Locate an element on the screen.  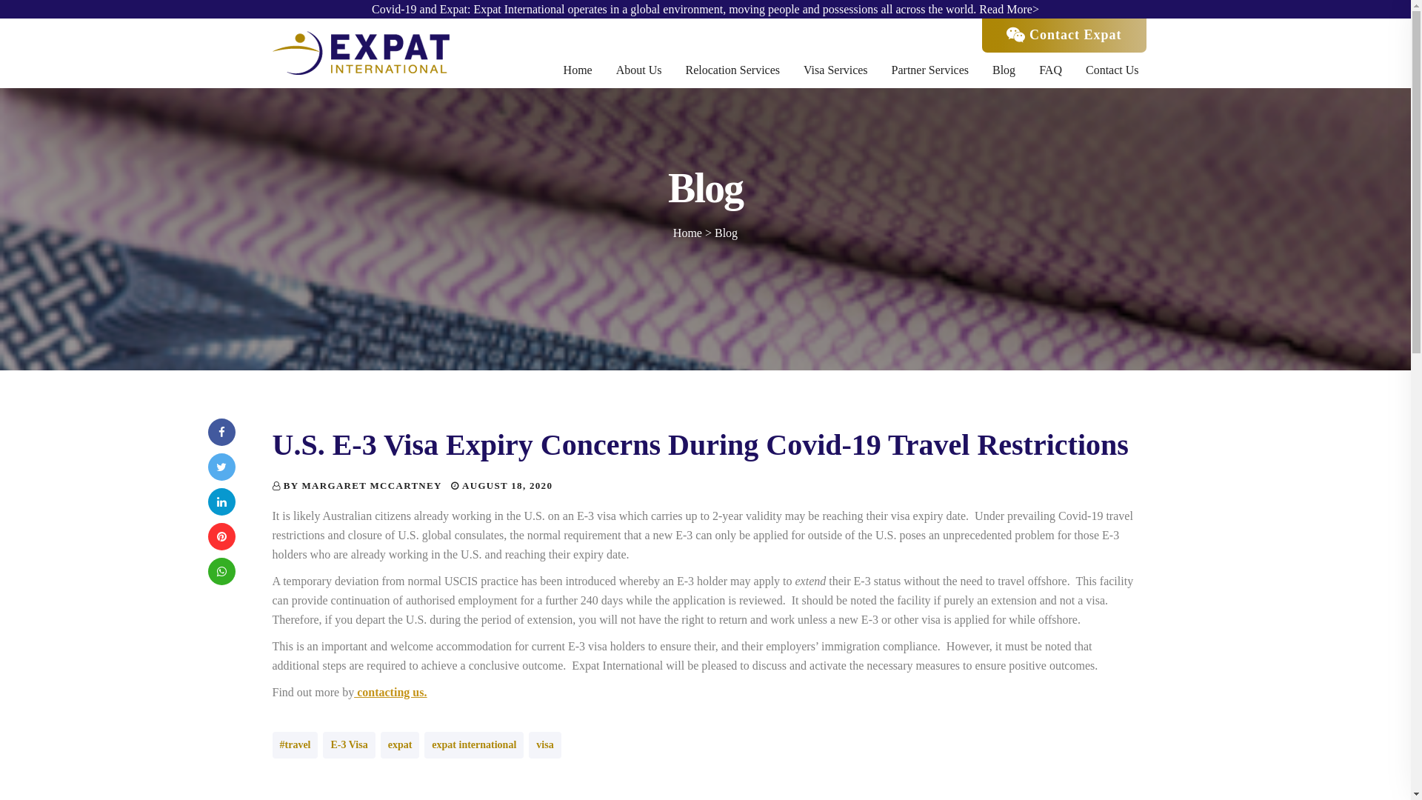
LinkedIn is located at coordinates (221, 502).